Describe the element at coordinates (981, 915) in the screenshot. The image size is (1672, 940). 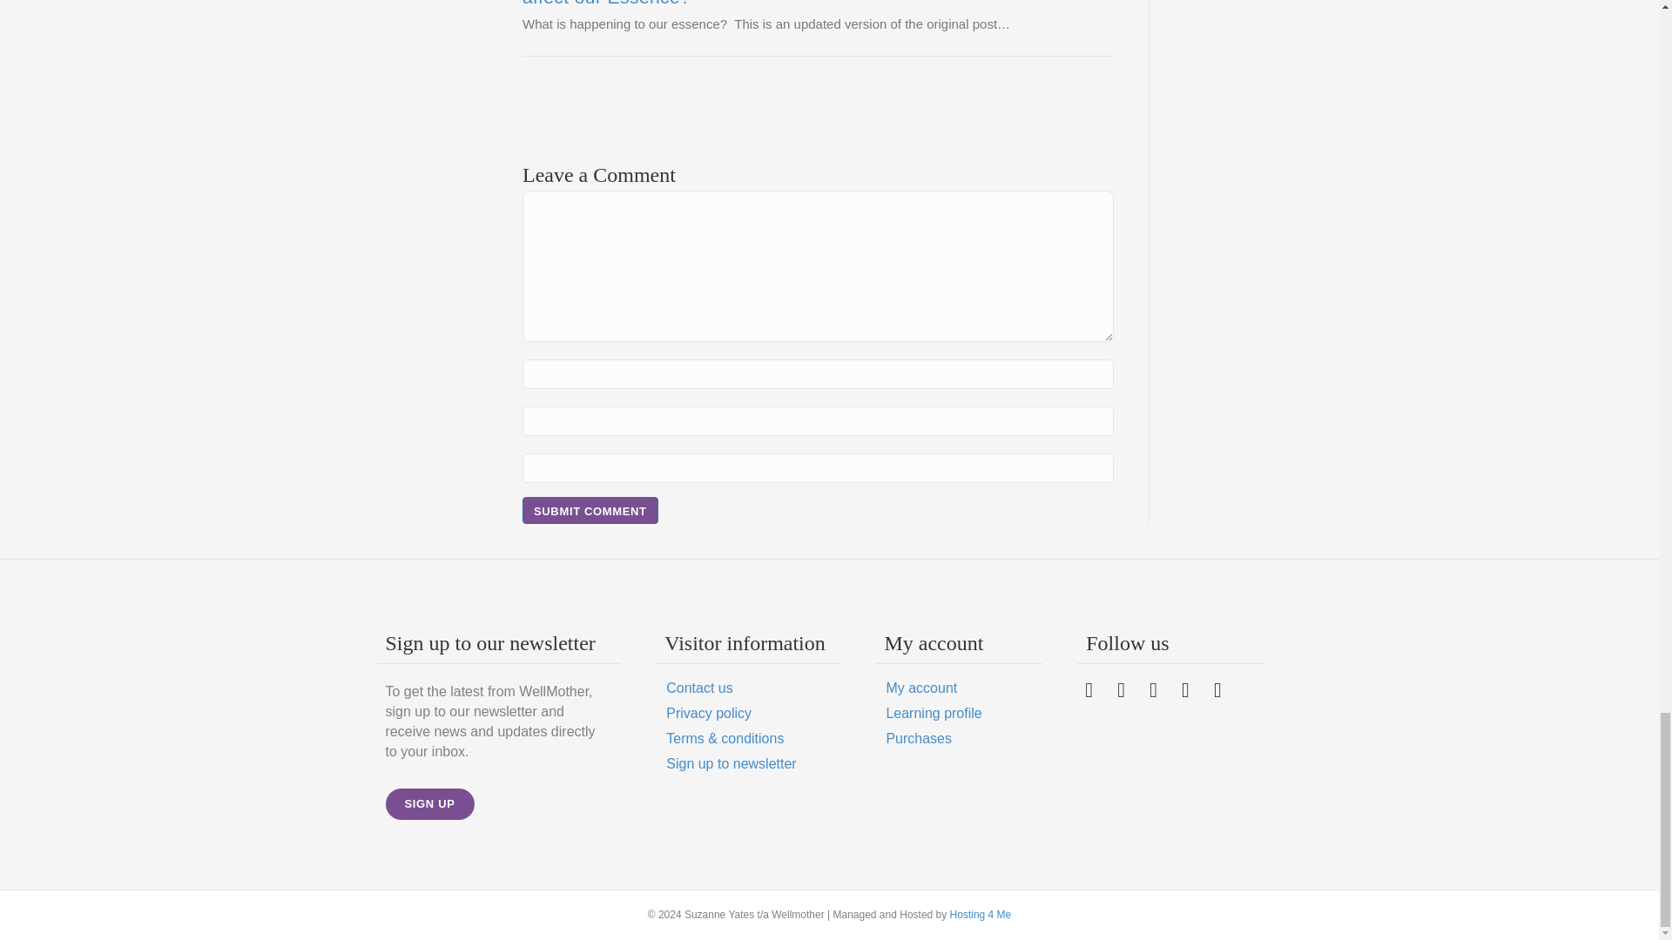
I see `Hosting 4 Me` at that location.